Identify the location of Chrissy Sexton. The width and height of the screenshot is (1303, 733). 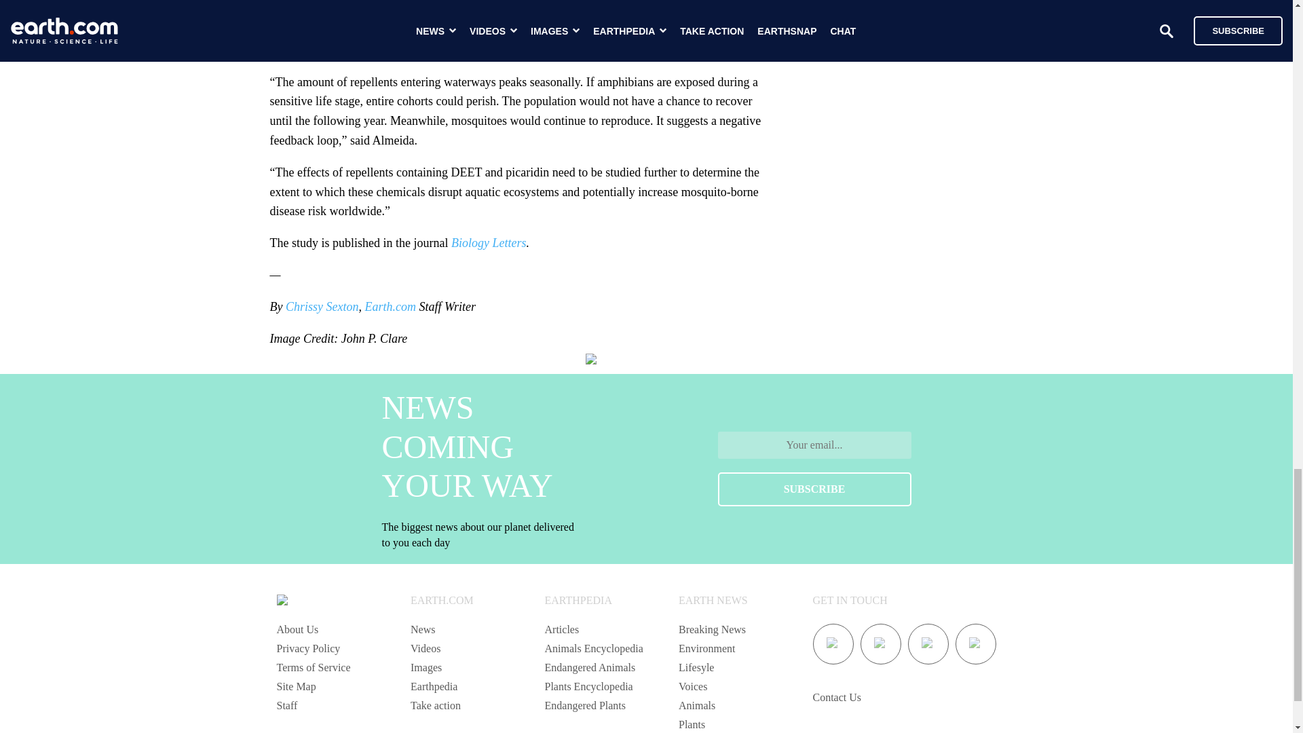
(322, 307).